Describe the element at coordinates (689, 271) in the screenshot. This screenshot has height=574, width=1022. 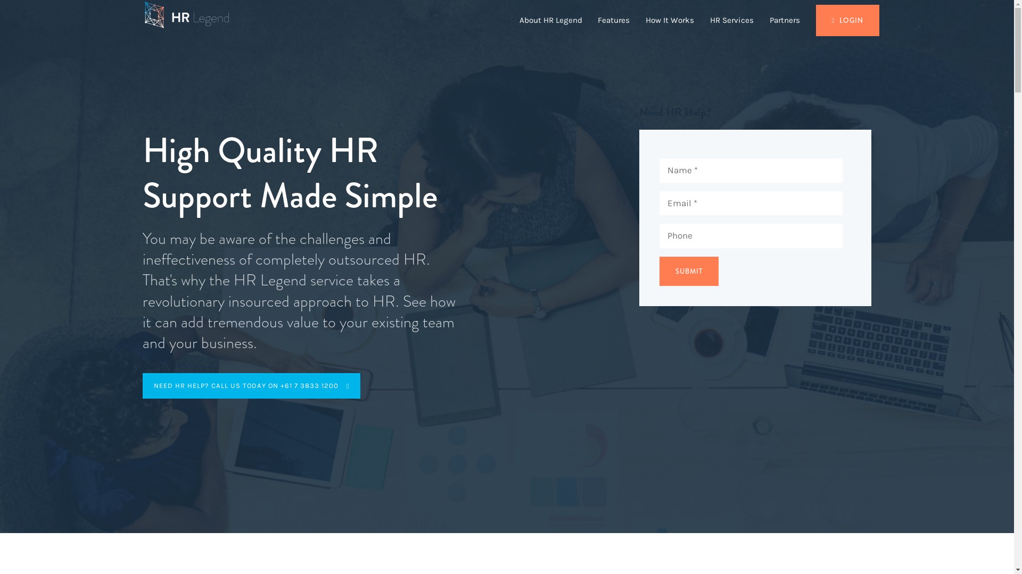
I see `Submit` at that location.